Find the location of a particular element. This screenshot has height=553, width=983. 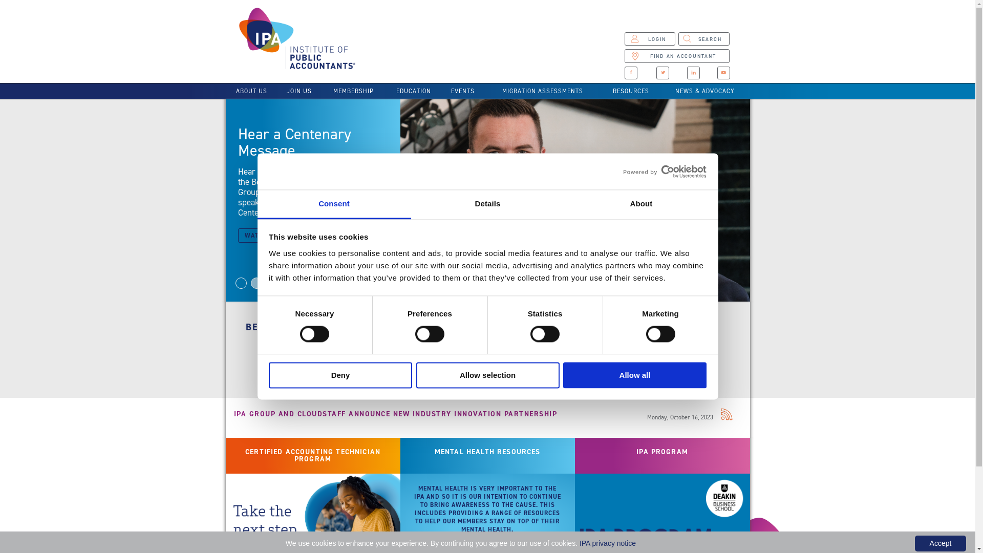

SEARCH
NOW is located at coordinates (422, 361).